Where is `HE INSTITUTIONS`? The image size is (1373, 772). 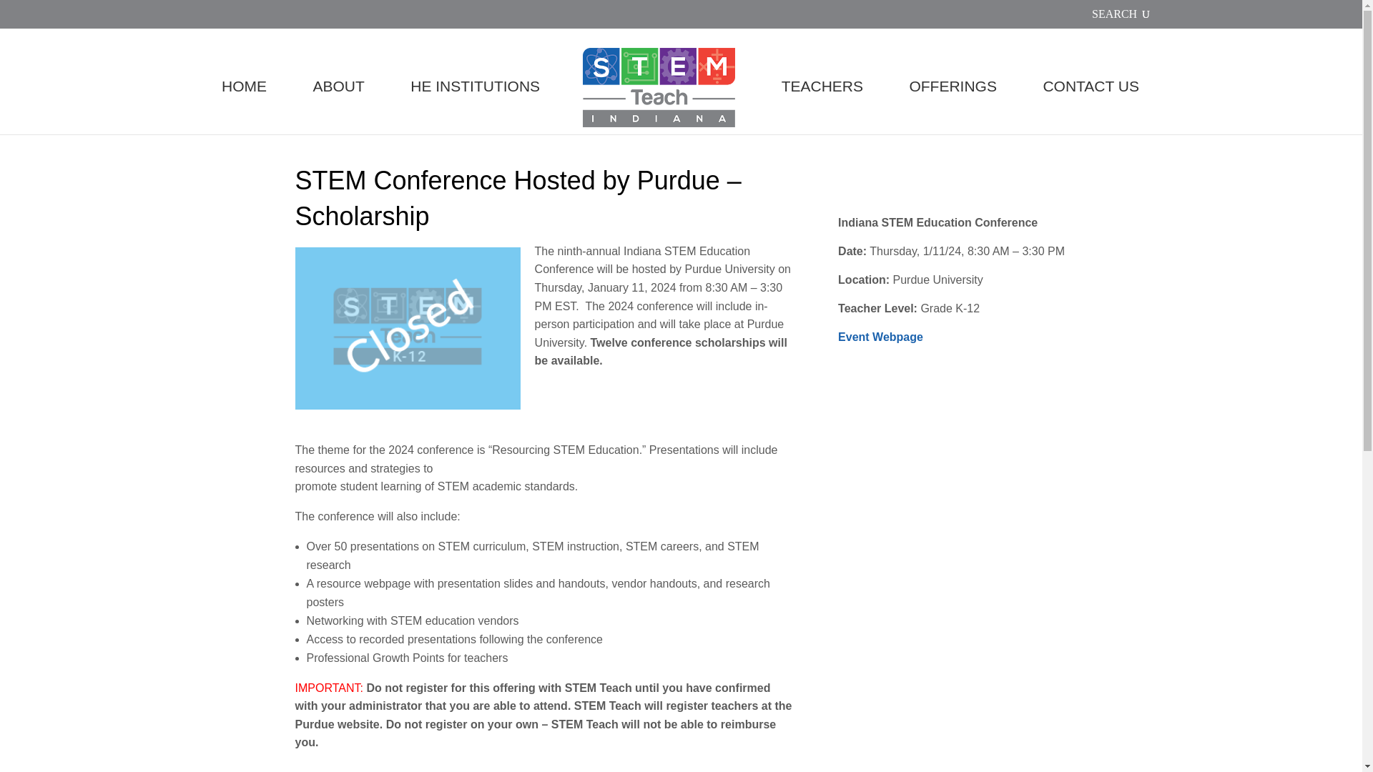 HE INSTITUTIONS is located at coordinates (475, 107).